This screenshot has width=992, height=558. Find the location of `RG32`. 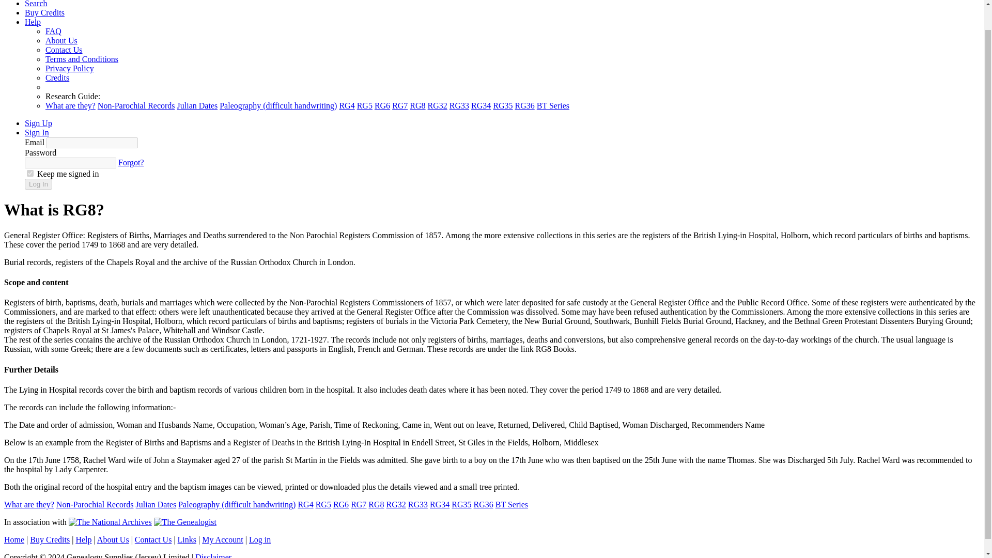

RG32 is located at coordinates (437, 105).